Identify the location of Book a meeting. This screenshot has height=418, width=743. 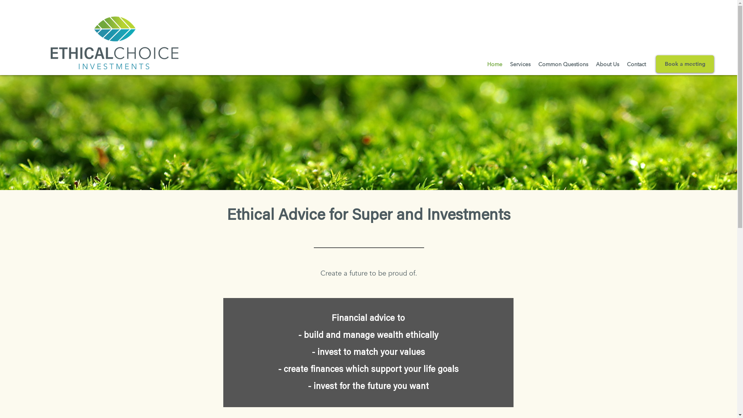
(685, 64).